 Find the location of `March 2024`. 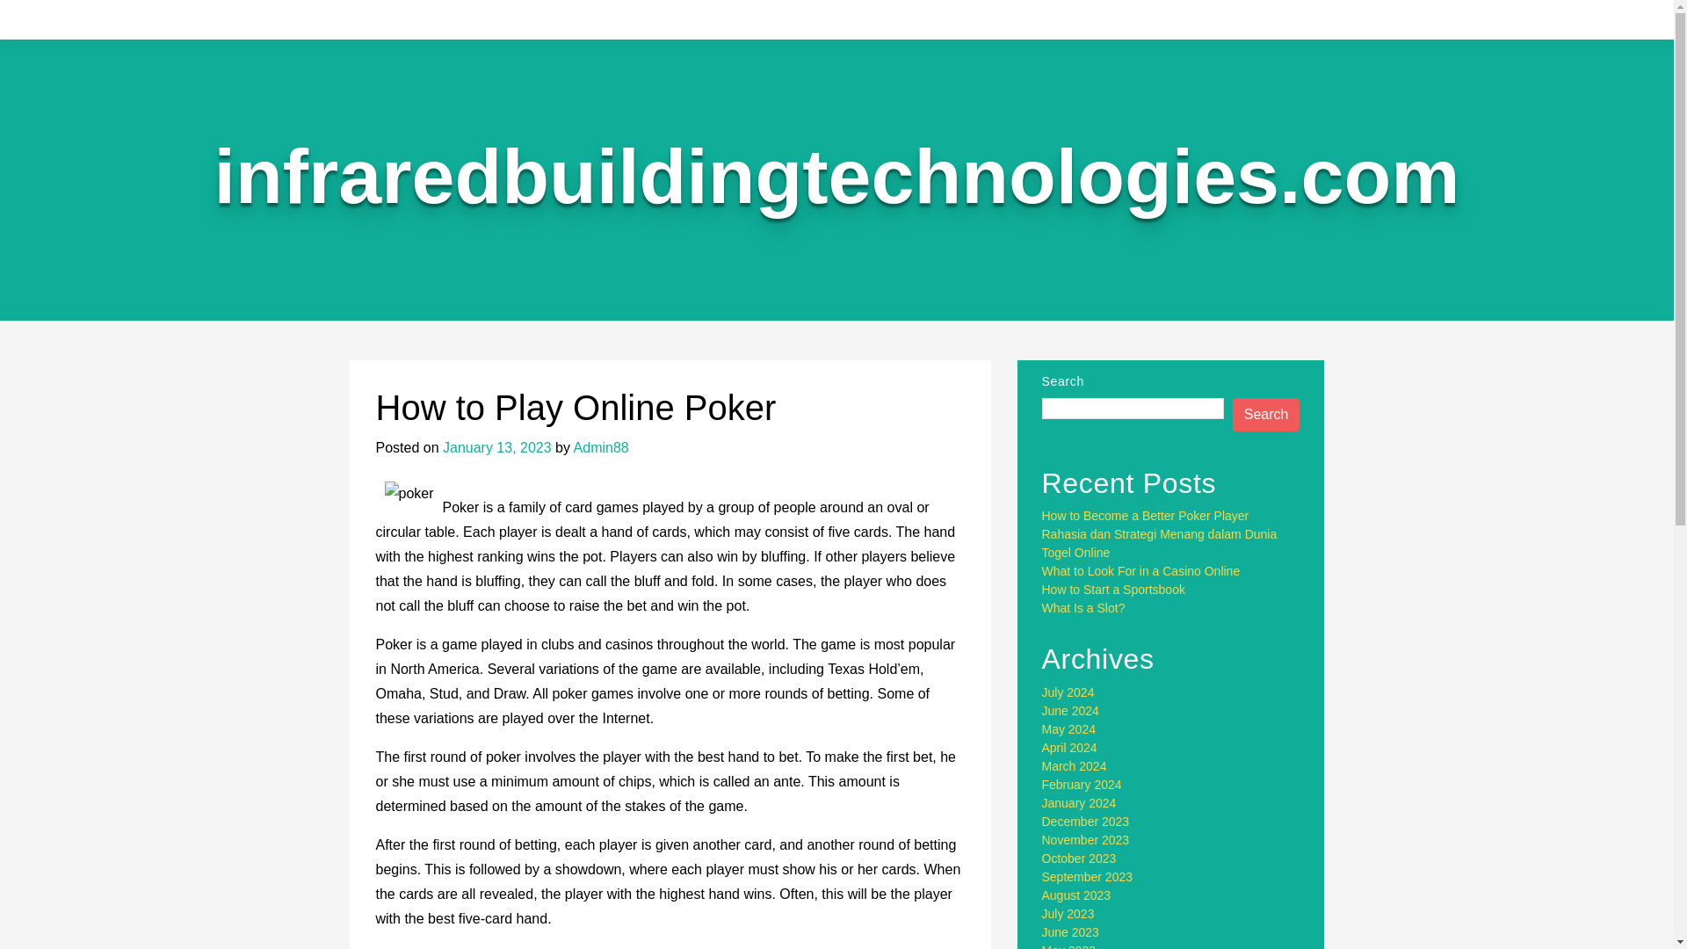

March 2024 is located at coordinates (1074, 766).